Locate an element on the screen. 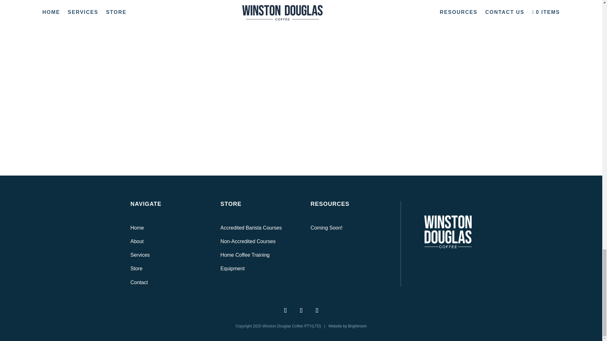 The image size is (607, 341). Contact is located at coordinates (139, 282).